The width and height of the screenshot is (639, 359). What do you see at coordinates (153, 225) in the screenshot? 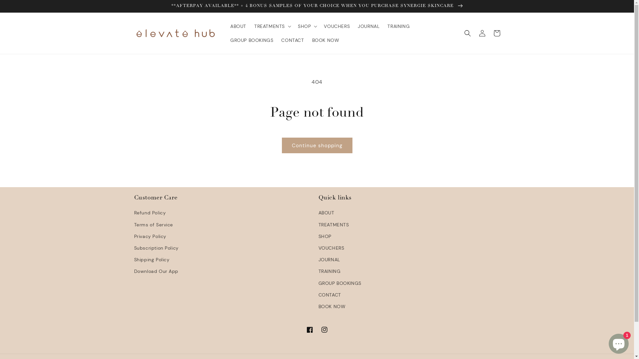
I see `Terms of Service` at bounding box center [153, 225].